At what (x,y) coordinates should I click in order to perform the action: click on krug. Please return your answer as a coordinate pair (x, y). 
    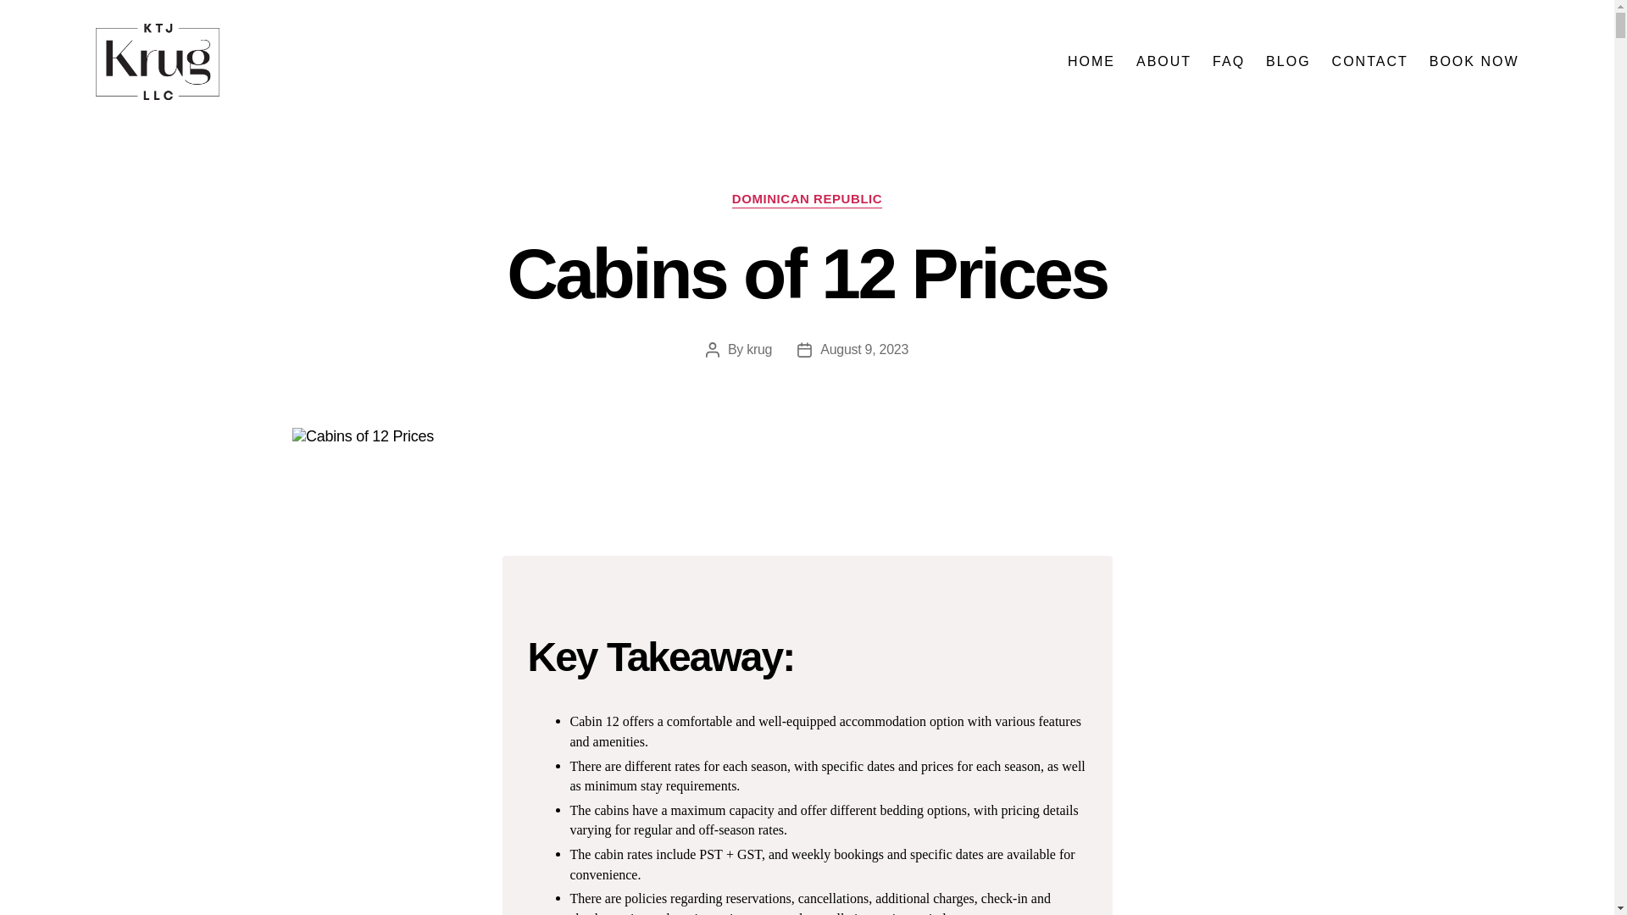
    Looking at the image, I should click on (759, 349).